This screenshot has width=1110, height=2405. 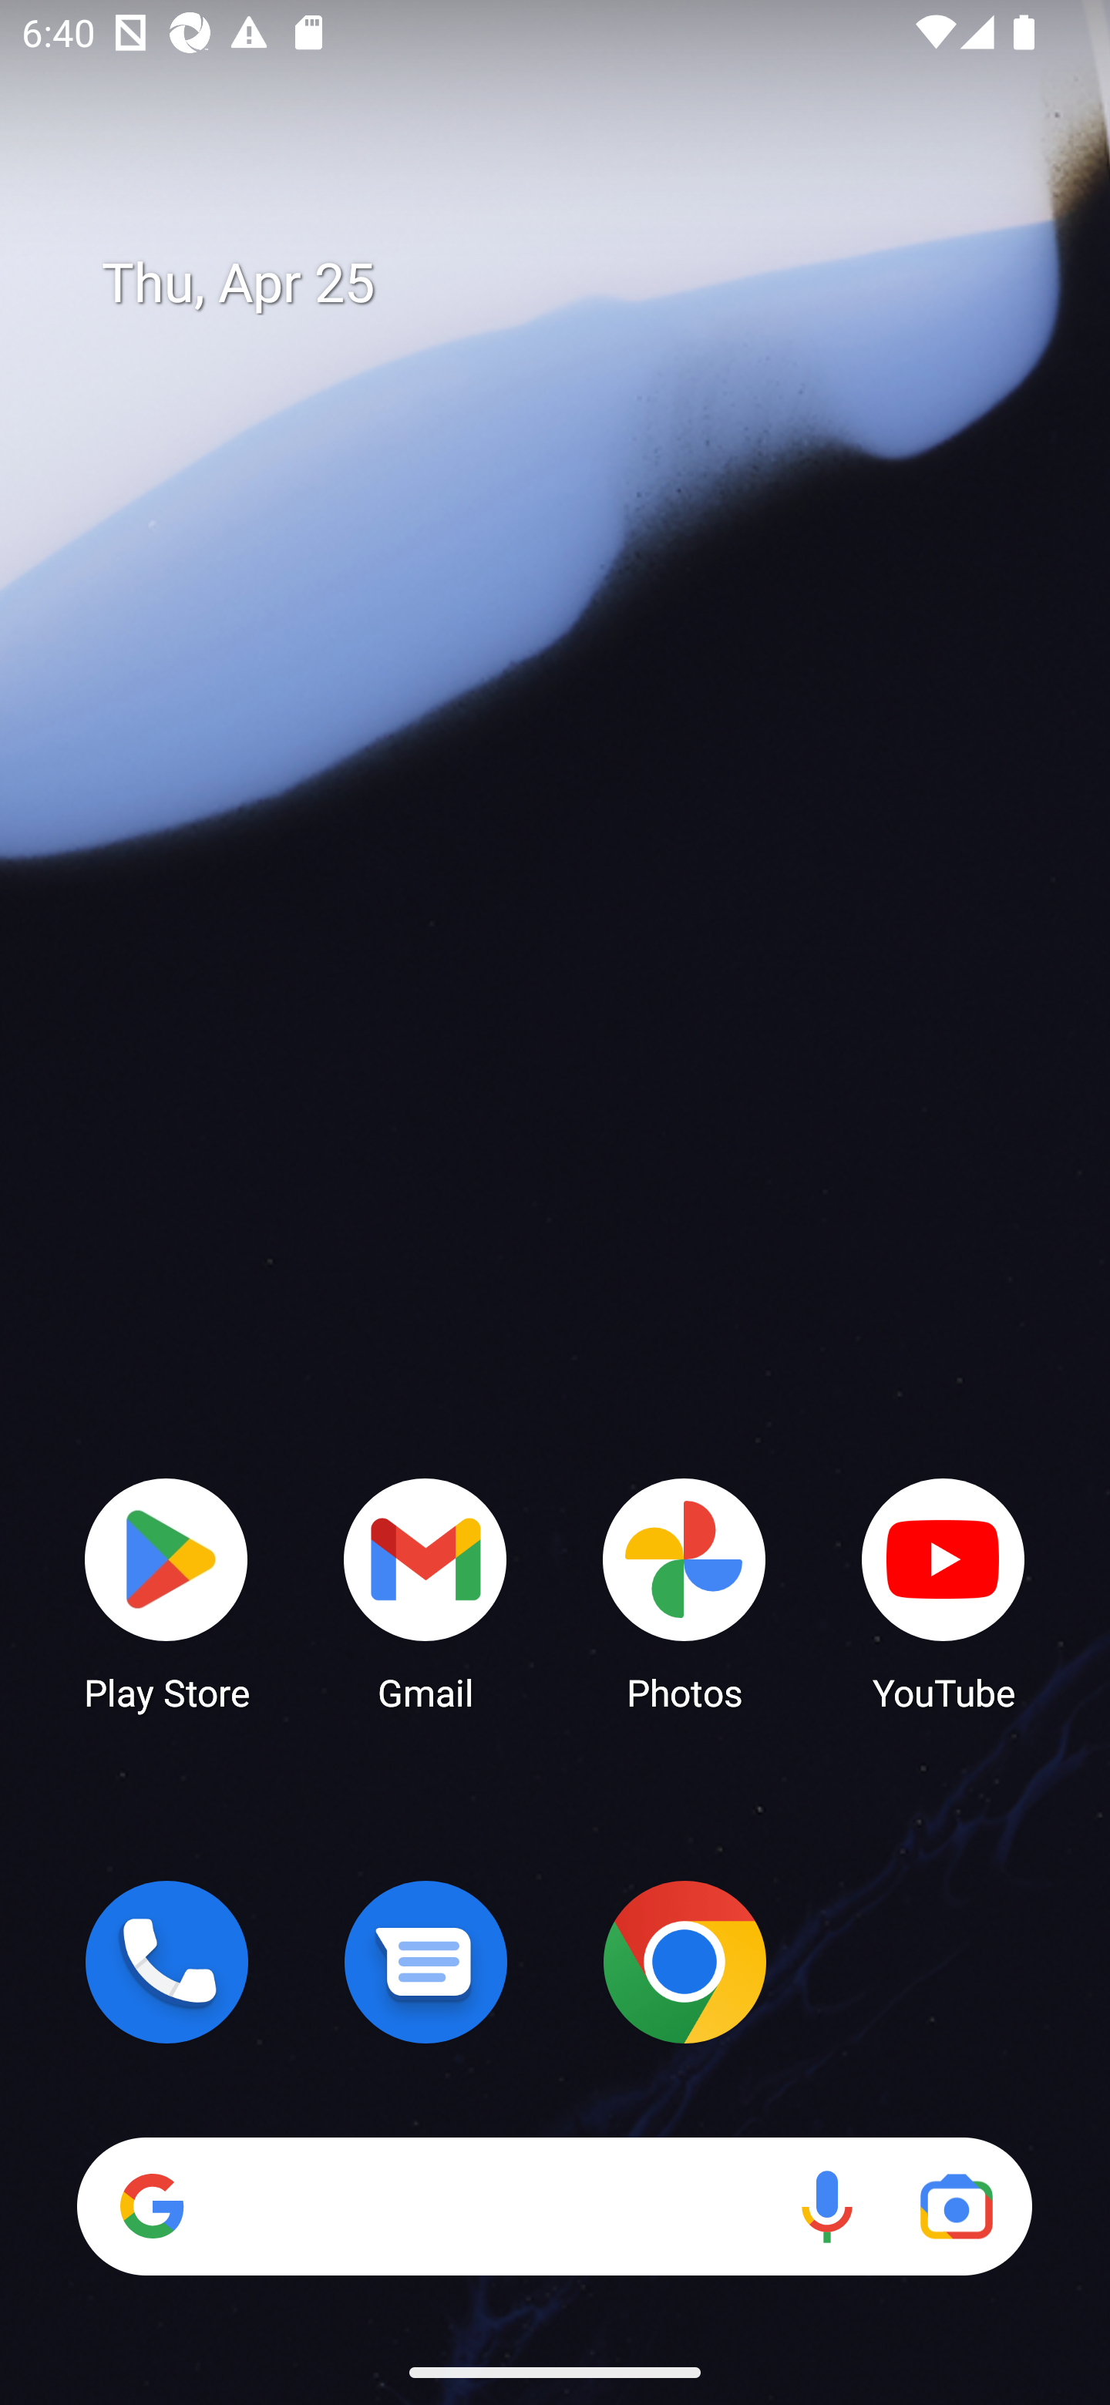 I want to click on Play Store, so click(x=166, y=1593).